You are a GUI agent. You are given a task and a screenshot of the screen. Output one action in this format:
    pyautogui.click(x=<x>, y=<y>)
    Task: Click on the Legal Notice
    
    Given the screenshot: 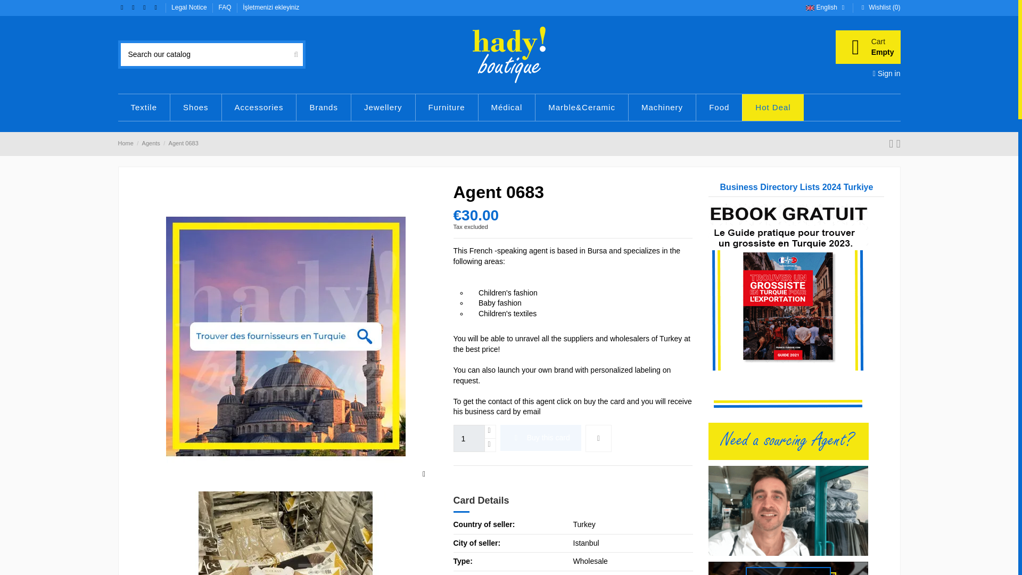 What is the action you would take?
    pyautogui.click(x=189, y=7)
    